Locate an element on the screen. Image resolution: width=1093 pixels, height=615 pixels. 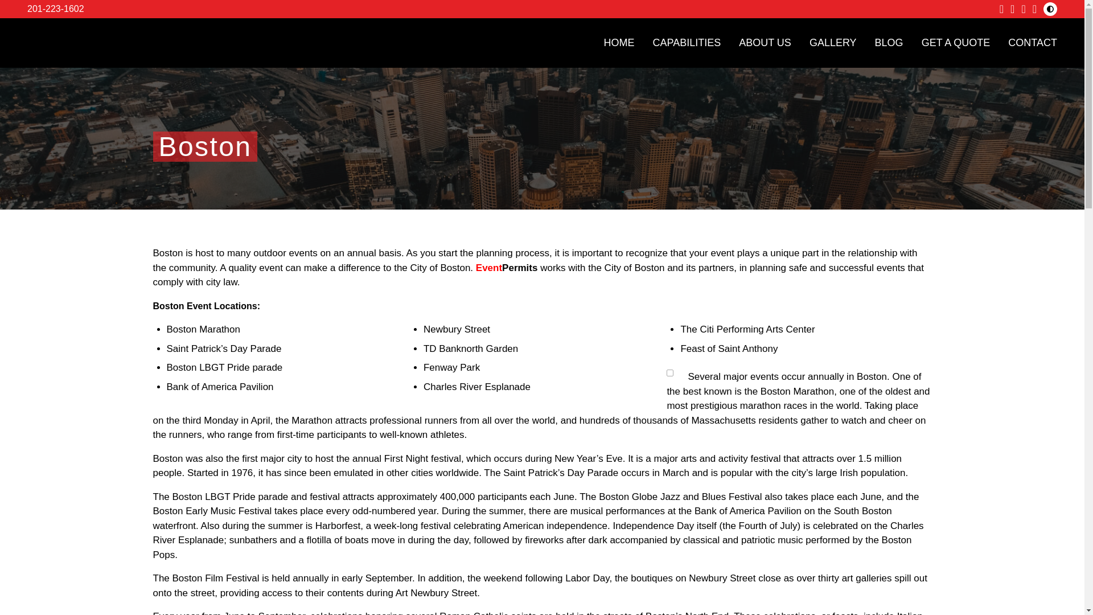
CAPABILITIES is located at coordinates (687, 42).